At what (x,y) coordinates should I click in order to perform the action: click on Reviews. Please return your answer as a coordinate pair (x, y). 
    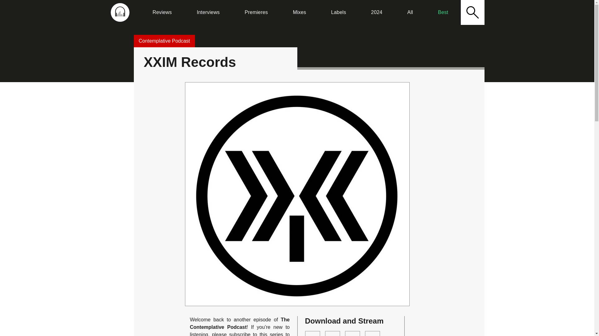
    Looking at the image, I should click on (162, 12).